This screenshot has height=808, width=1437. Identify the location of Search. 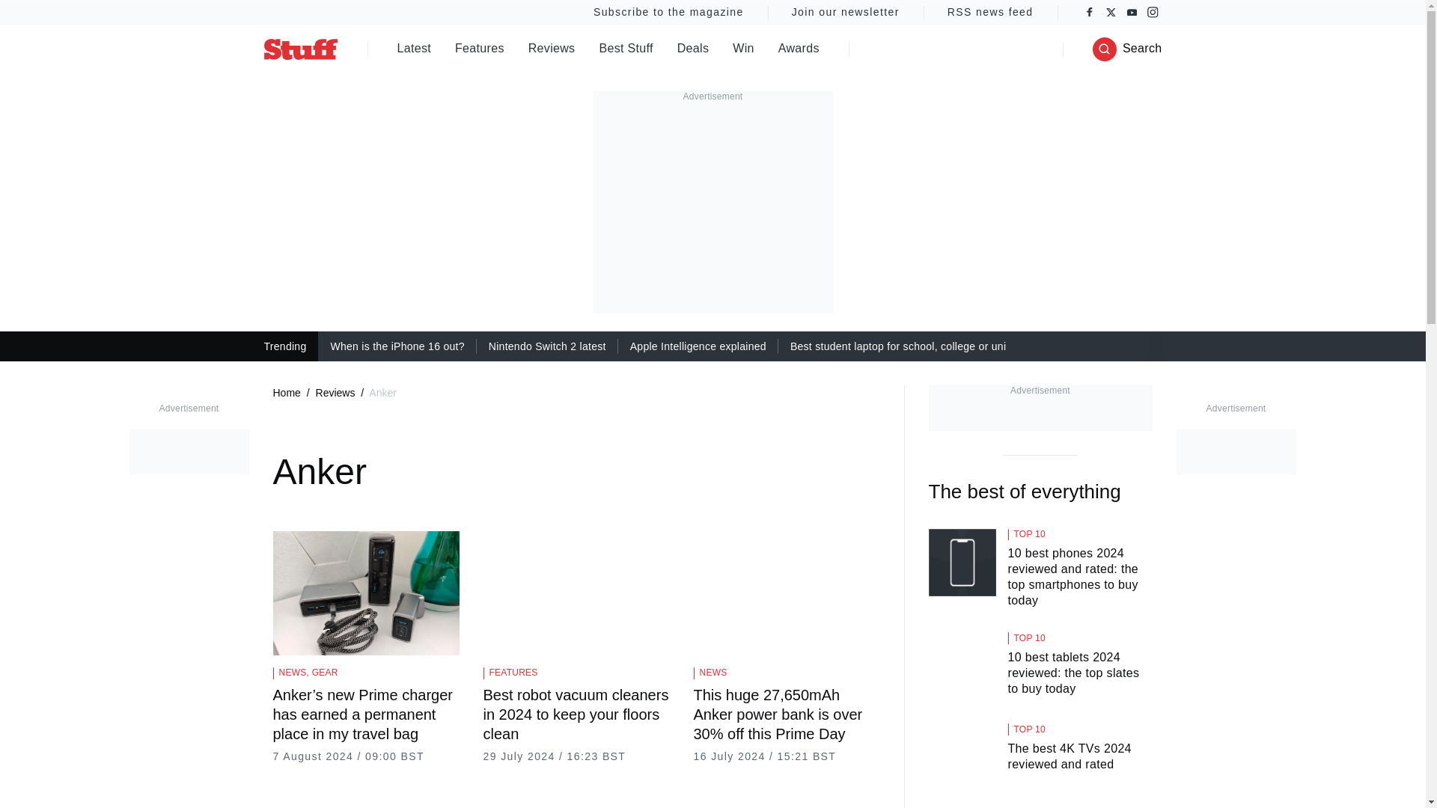
(1127, 49).